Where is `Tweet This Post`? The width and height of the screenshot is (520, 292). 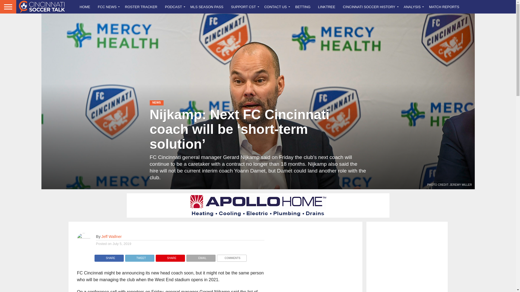
Tweet This Post is located at coordinates (139, 256).